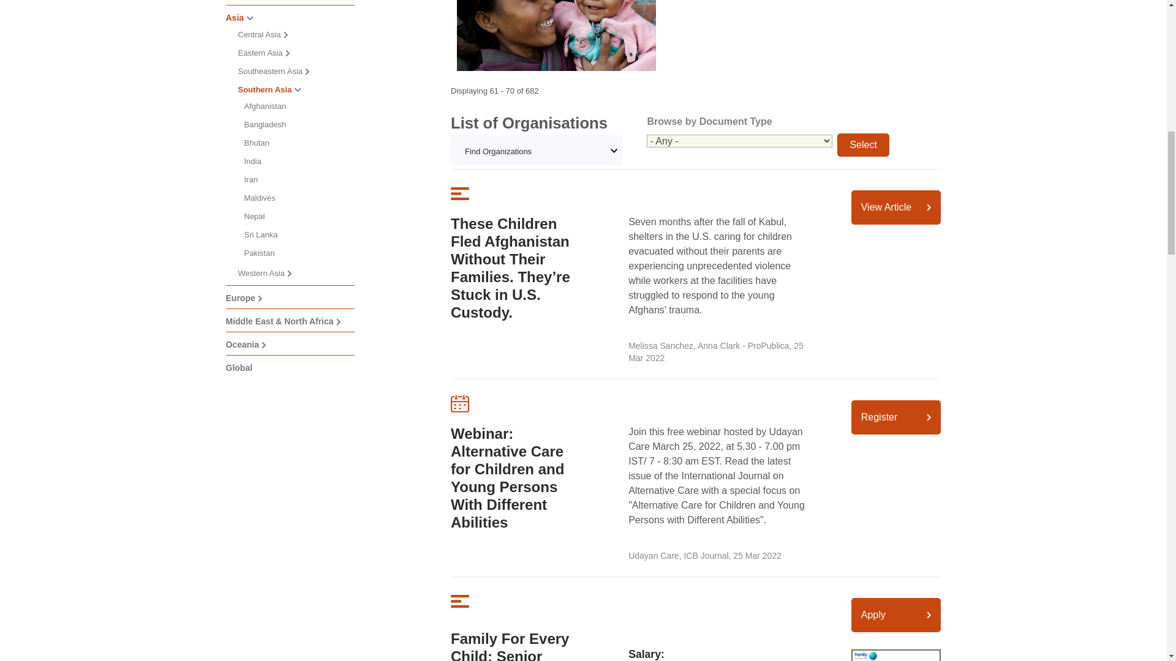 The width and height of the screenshot is (1176, 661). Describe the element at coordinates (863, 144) in the screenshot. I see `Select` at that location.